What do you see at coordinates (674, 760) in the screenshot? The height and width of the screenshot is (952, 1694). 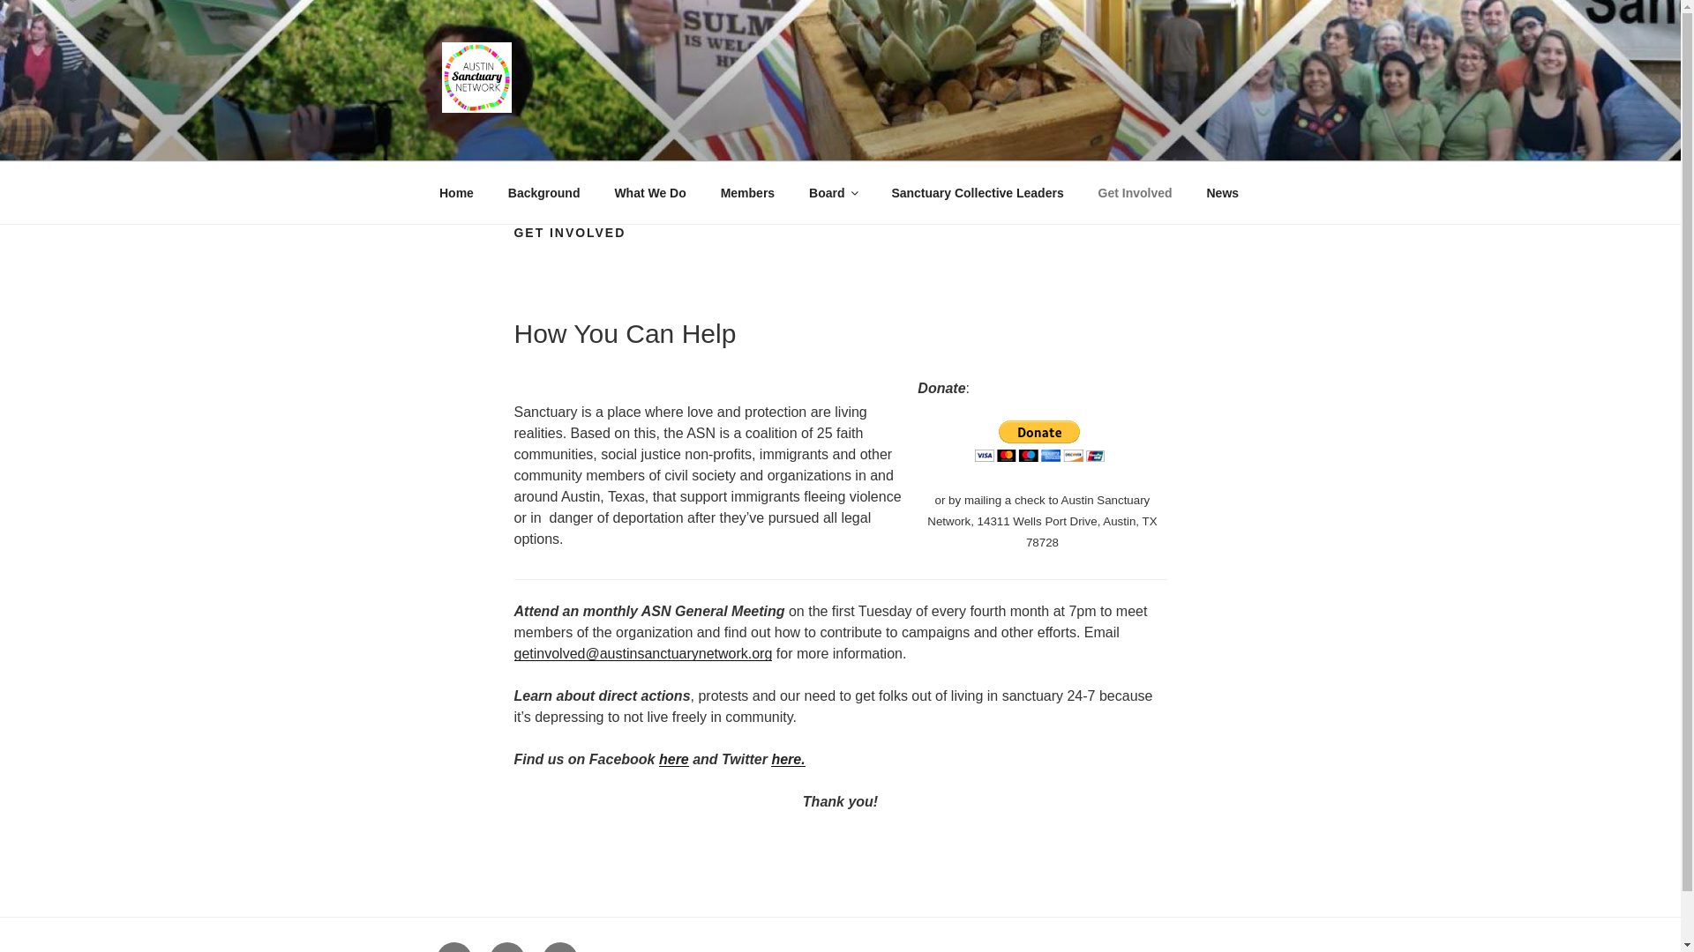 I see `here` at bounding box center [674, 760].